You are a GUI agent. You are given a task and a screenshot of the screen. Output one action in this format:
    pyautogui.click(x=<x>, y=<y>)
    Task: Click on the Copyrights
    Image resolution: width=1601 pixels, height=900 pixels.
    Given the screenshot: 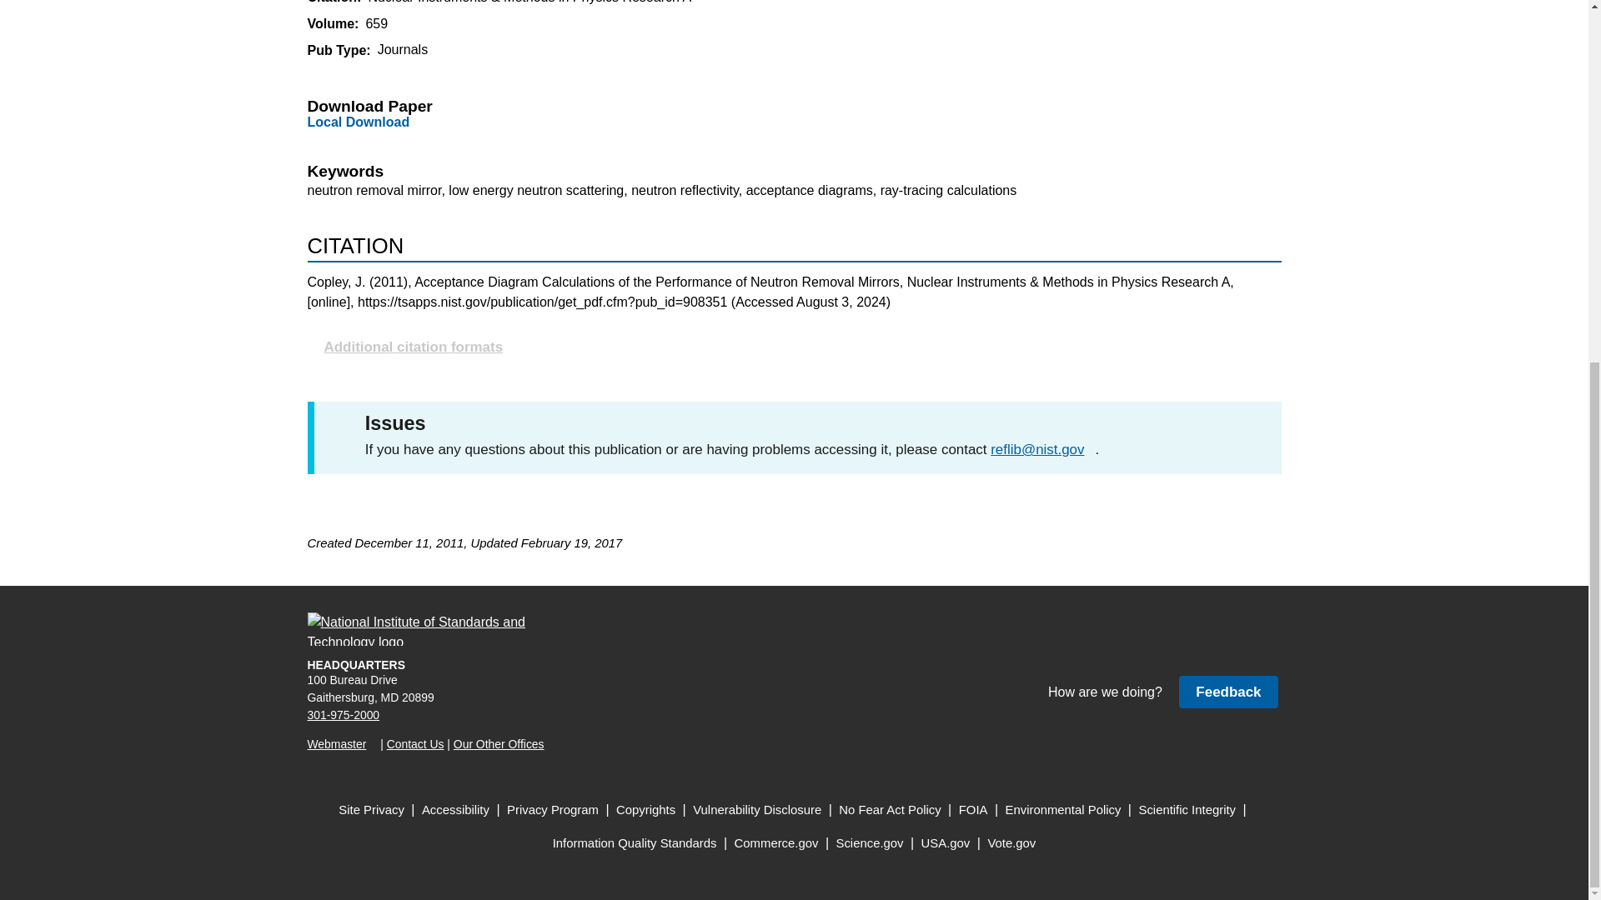 What is the action you would take?
    pyautogui.click(x=645, y=810)
    